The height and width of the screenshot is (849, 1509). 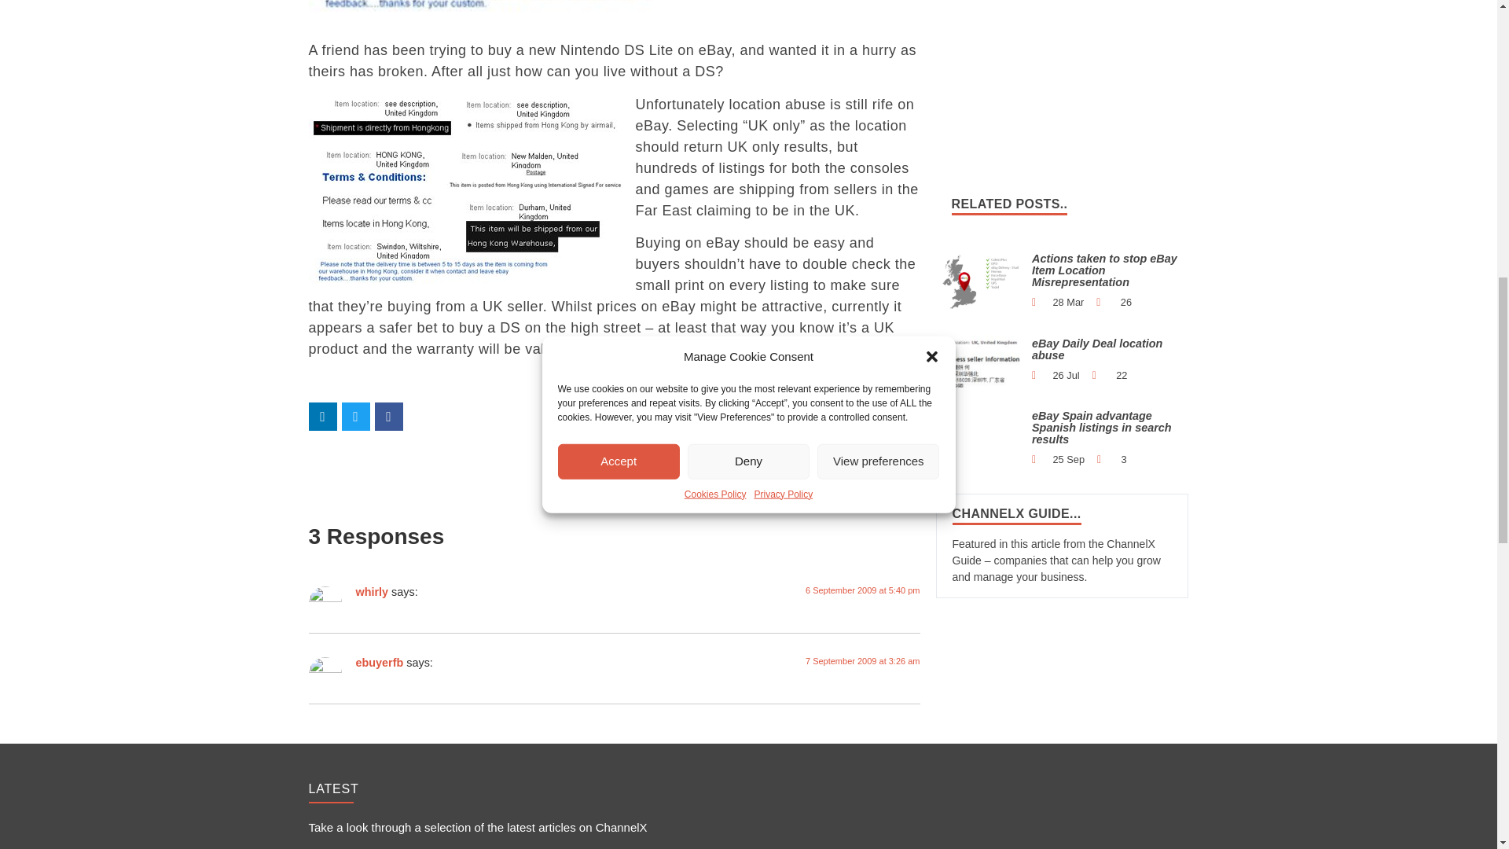 I want to click on eBay-Item-Location-Misrepresentation, so click(x=981, y=281).